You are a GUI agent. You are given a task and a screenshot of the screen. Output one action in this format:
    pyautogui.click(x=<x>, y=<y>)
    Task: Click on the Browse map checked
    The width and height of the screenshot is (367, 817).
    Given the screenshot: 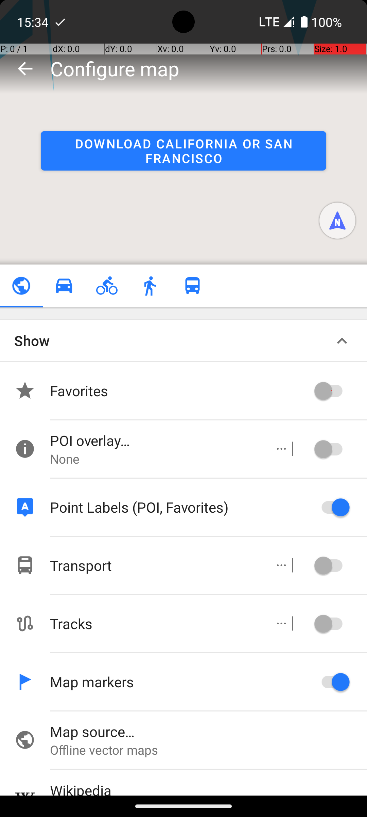 What is the action you would take?
    pyautogui.click(x=21, y=286)
    